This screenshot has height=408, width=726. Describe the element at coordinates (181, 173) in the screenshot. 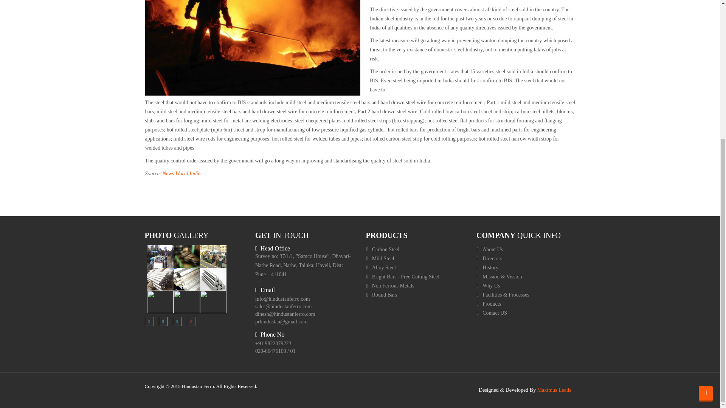

I see `News World India` at that location.